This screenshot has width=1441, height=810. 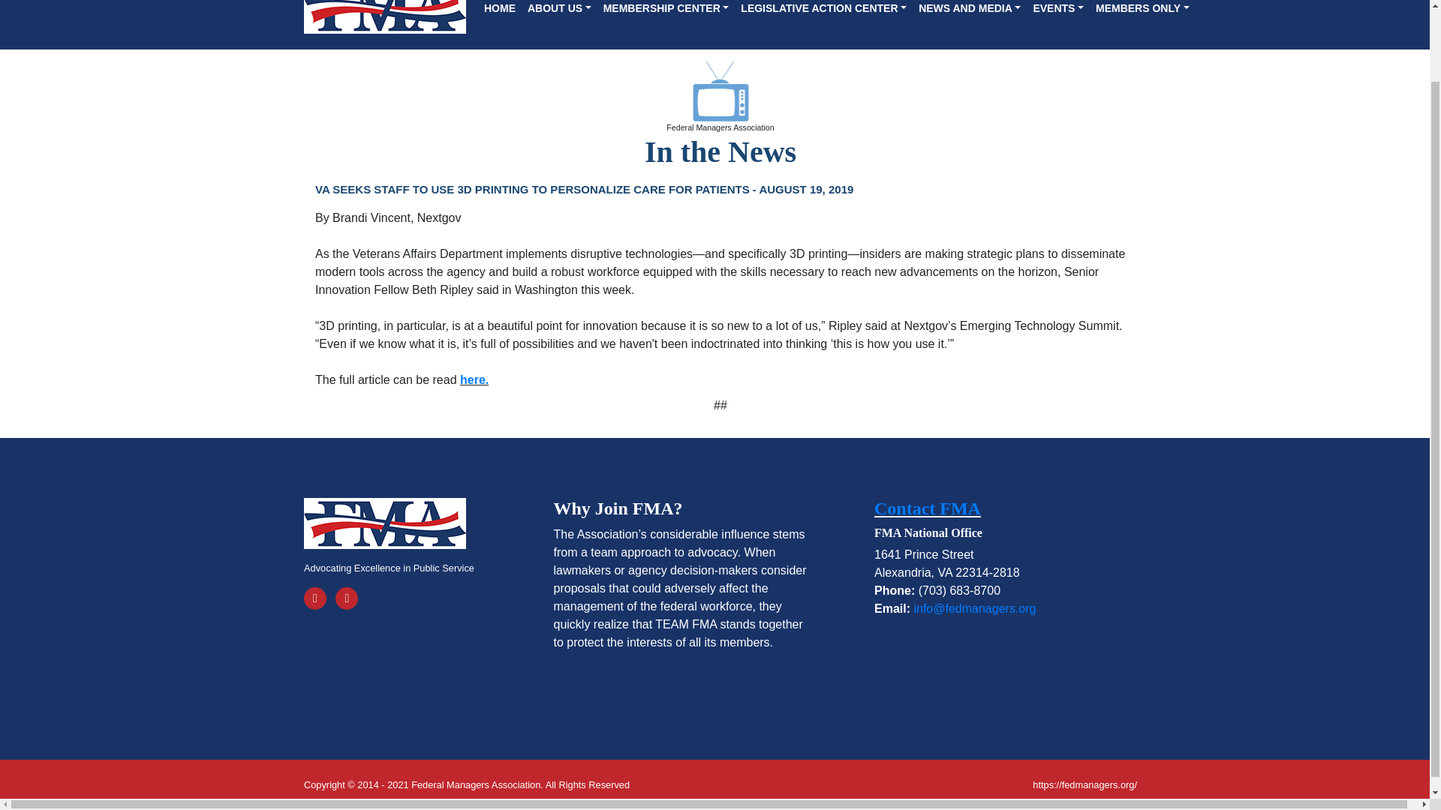 What do you see at coordinates (666, 11) in the screenshot?
I see `MEMBERSHIP CENTER` at bounding box center [666, 11].